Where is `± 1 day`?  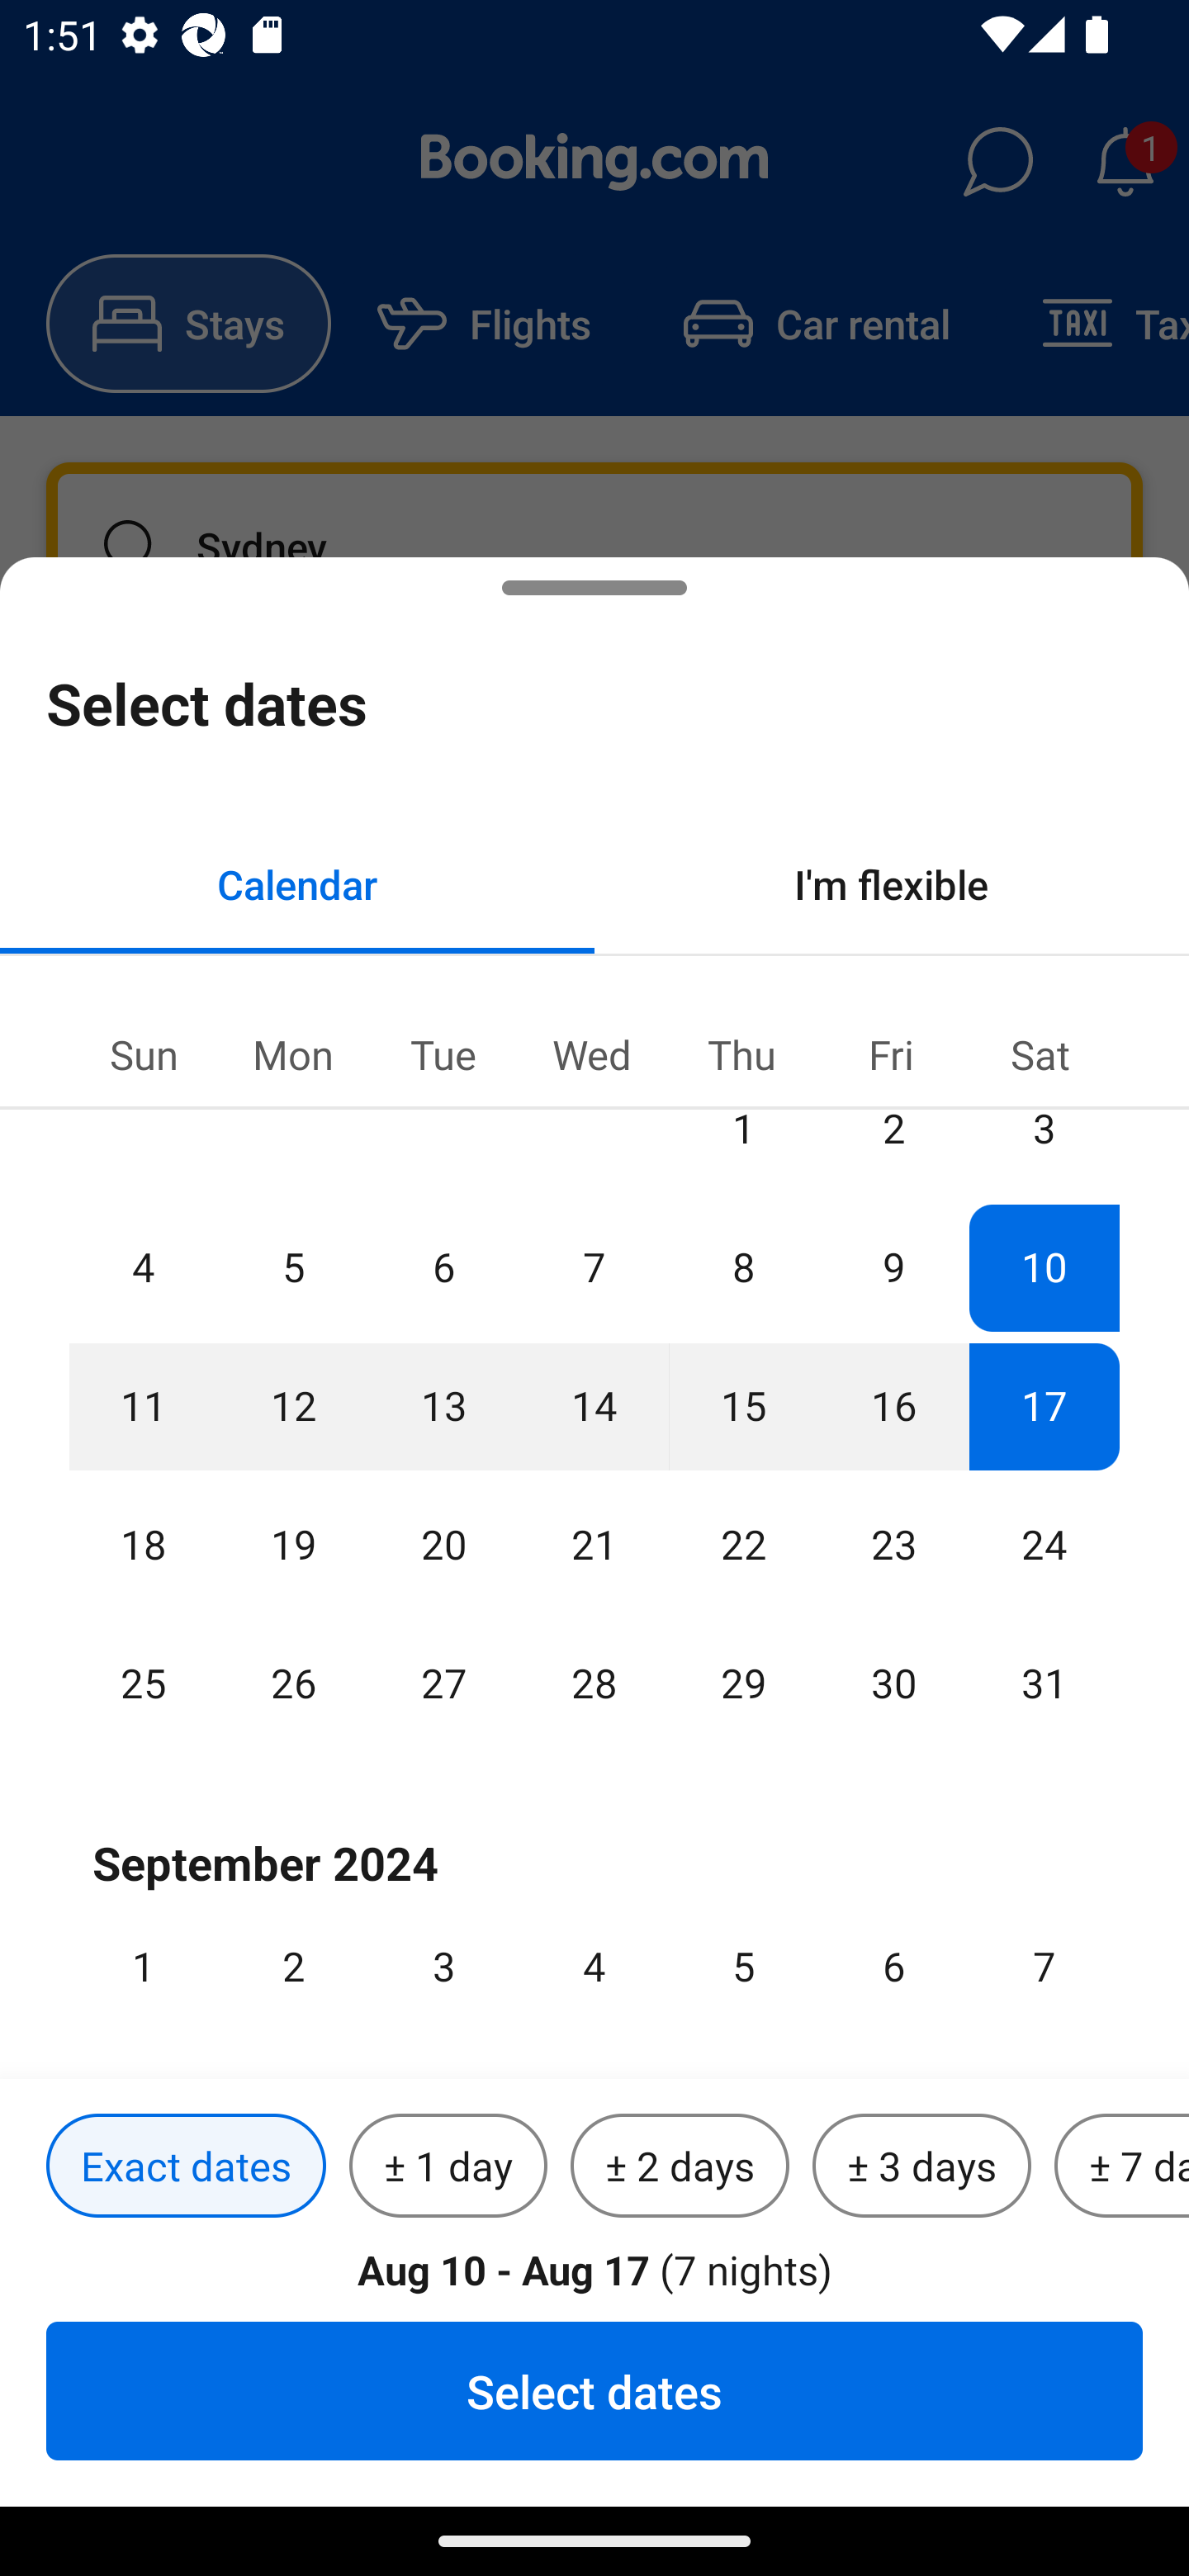 ± 1 day is located at coordinates (448, 2166).